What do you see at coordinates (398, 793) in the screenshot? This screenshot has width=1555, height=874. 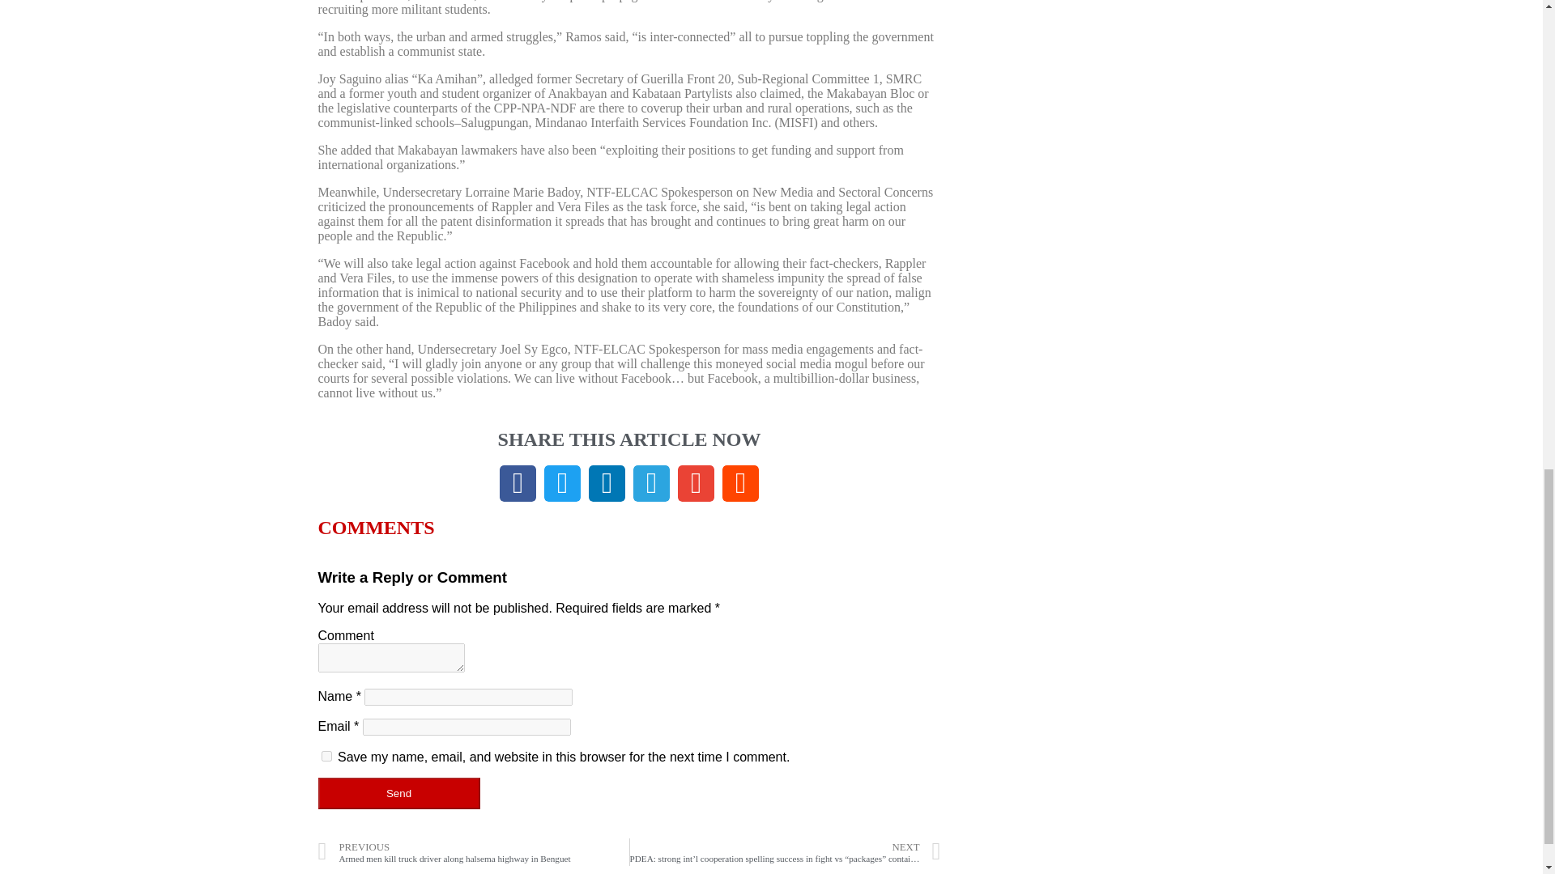 I see `Send` at bounding box center [398, 793].